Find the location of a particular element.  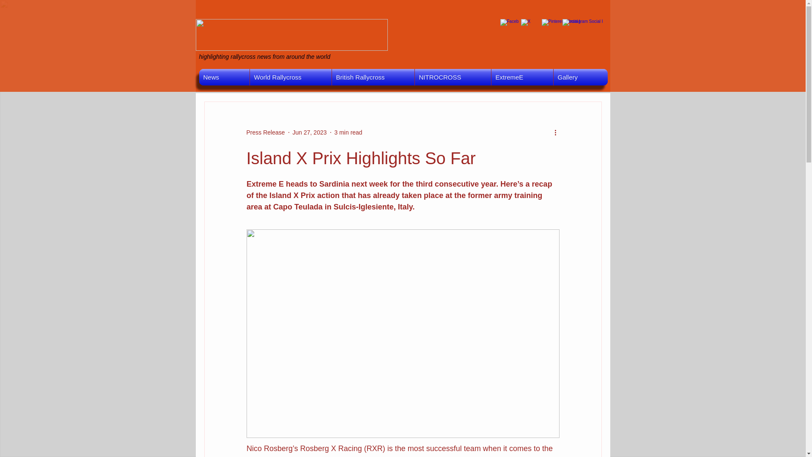

Press Release is located at coordinates (265, 132).